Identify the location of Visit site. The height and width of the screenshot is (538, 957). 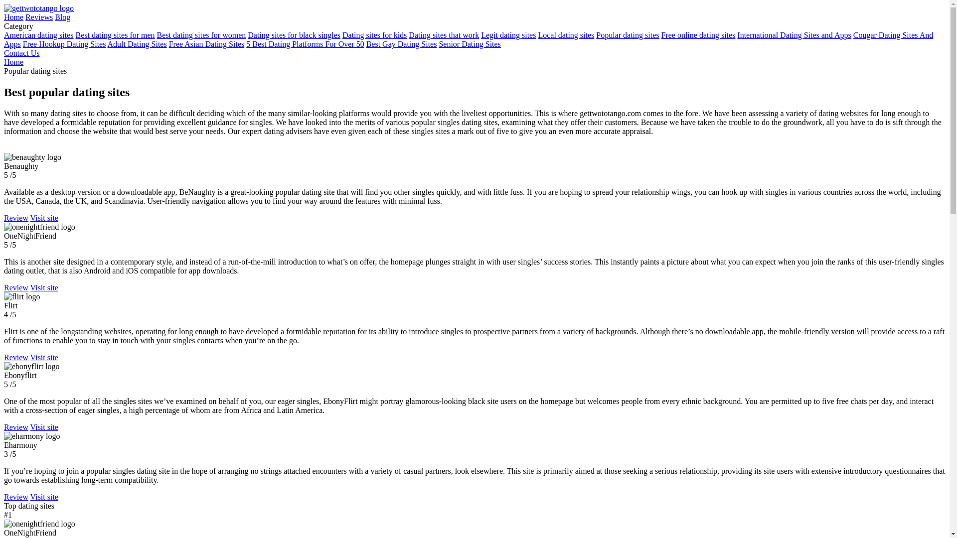
(44, 427).